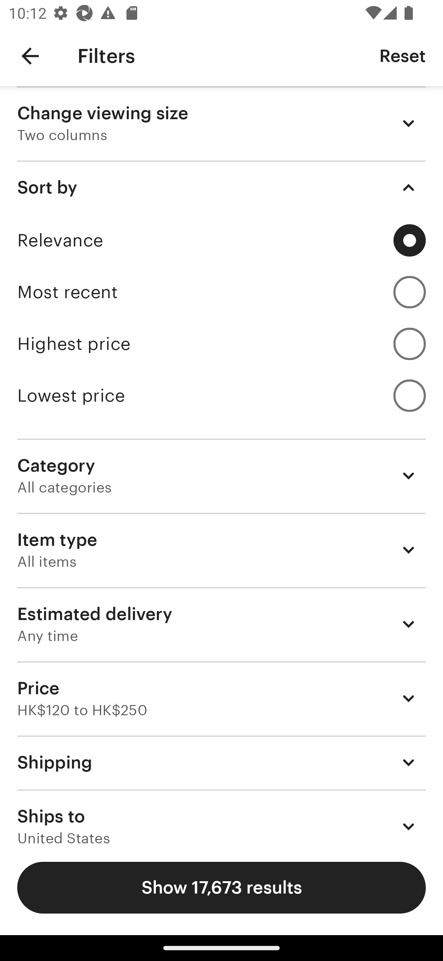 This screenshot has width=443, height=961. I want to click on Relevance, so click(221, 240).